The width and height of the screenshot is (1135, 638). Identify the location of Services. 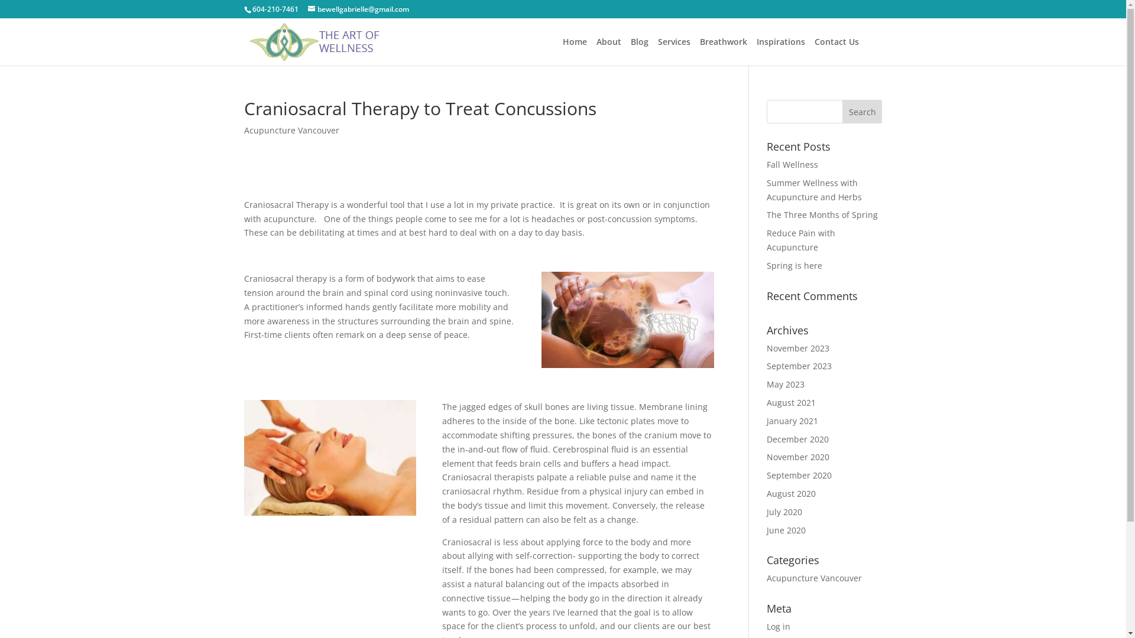
(674, 52).